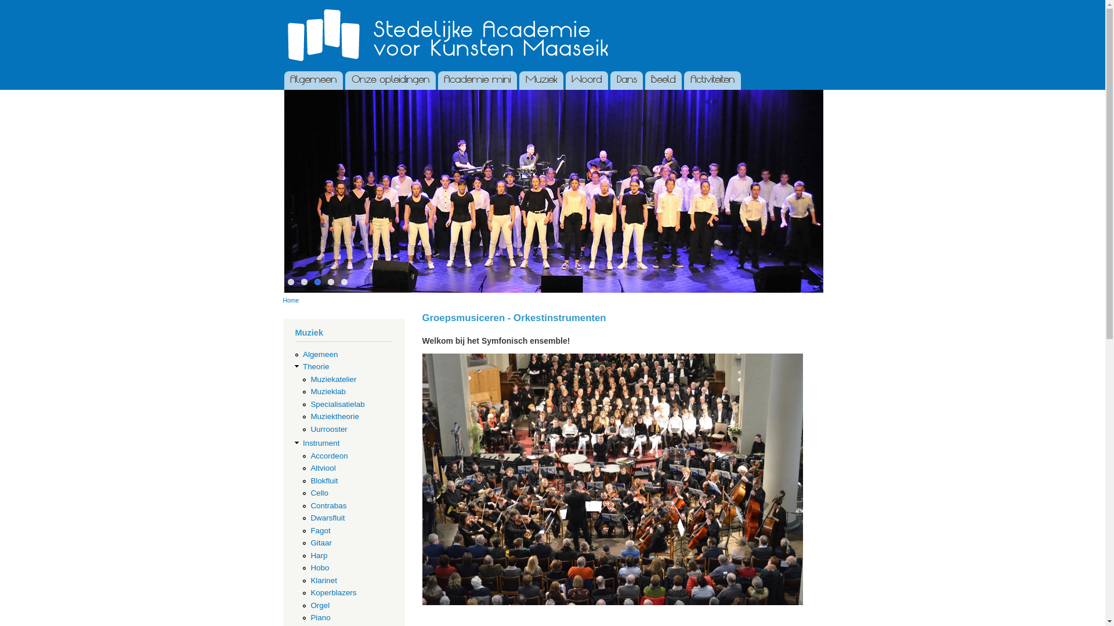  Describe the element at coordinates (333, 592) in the screenshot. I see `Koperblazers` at that location.